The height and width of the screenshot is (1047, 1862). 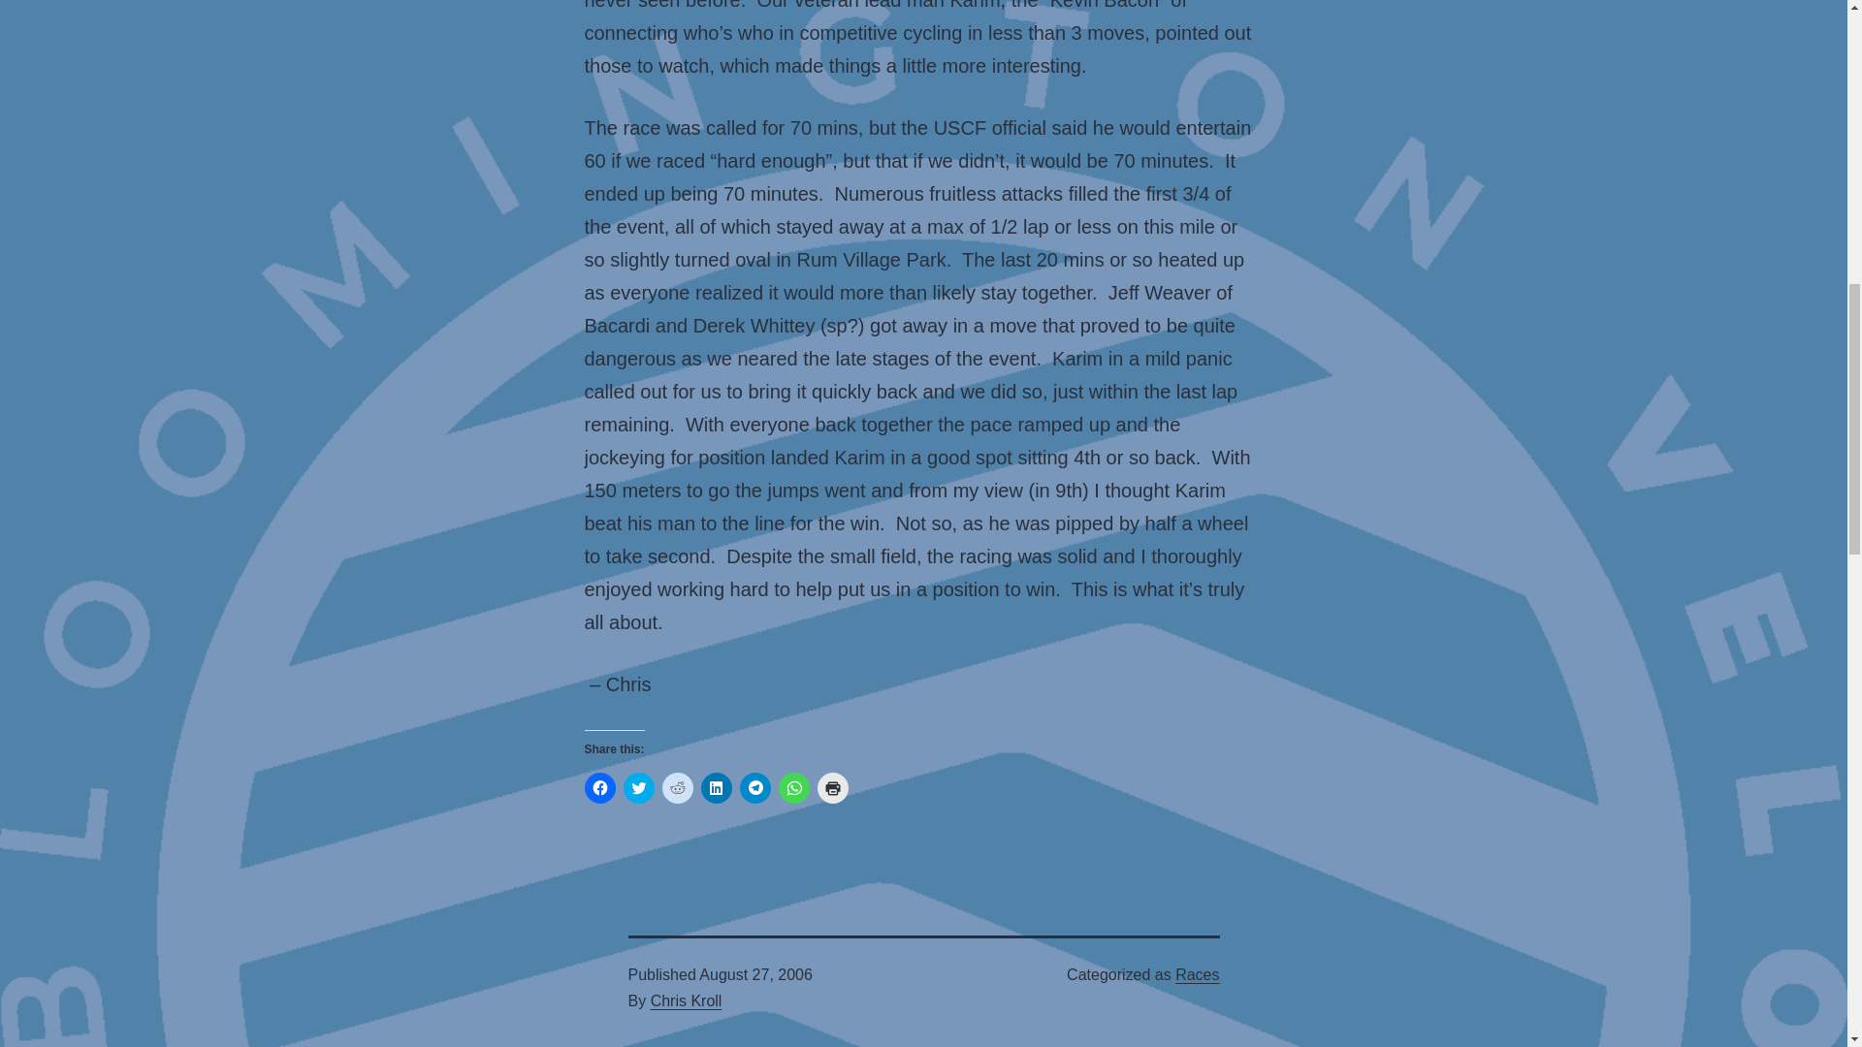 I want to click on Click to share on LinkedIn, so click(x=716, y=788).